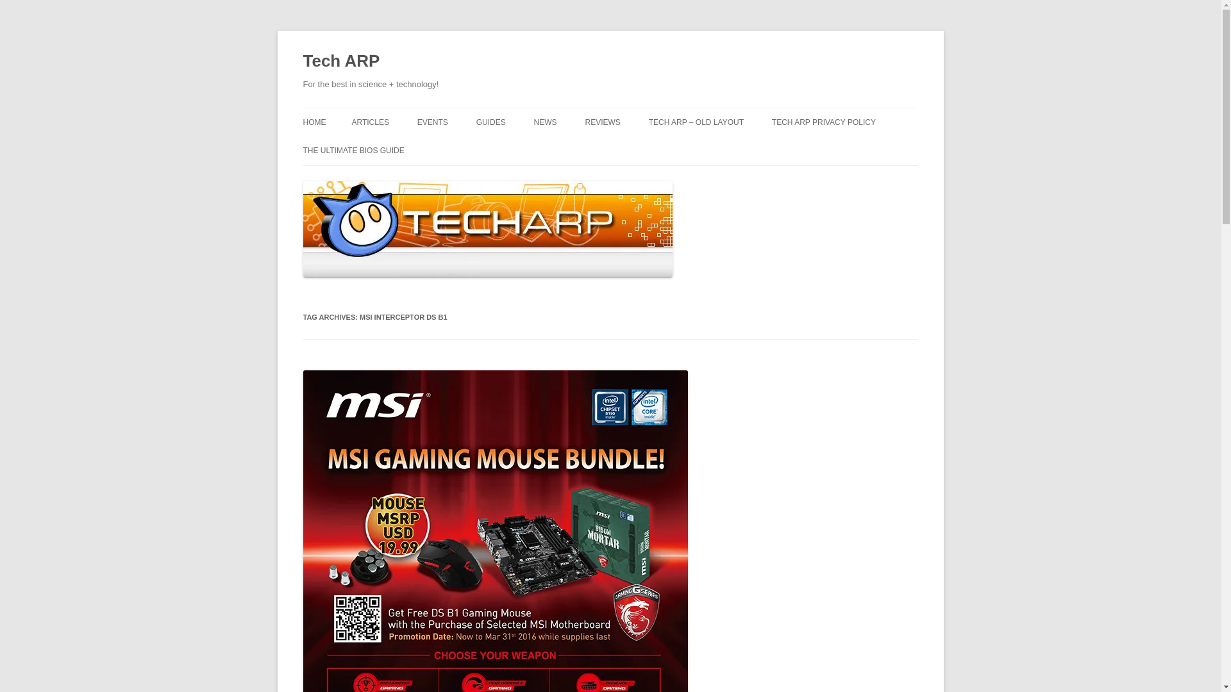 The image size is (1231, 692). Describe the element at coordinates (432, 122) in the screenshot. I see `EVENTS` at that location.